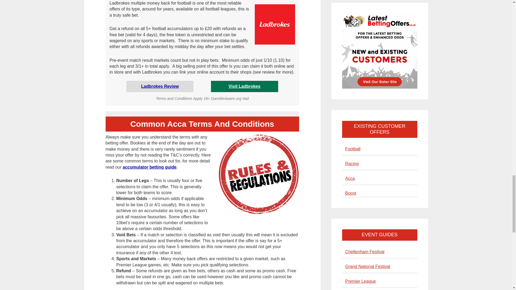 This screenshot has height=290, width=516. What do you see at coordinates (160, 86) in the screenshot?
I see `Ladbrokes Review` at bounding box center [160, 86].